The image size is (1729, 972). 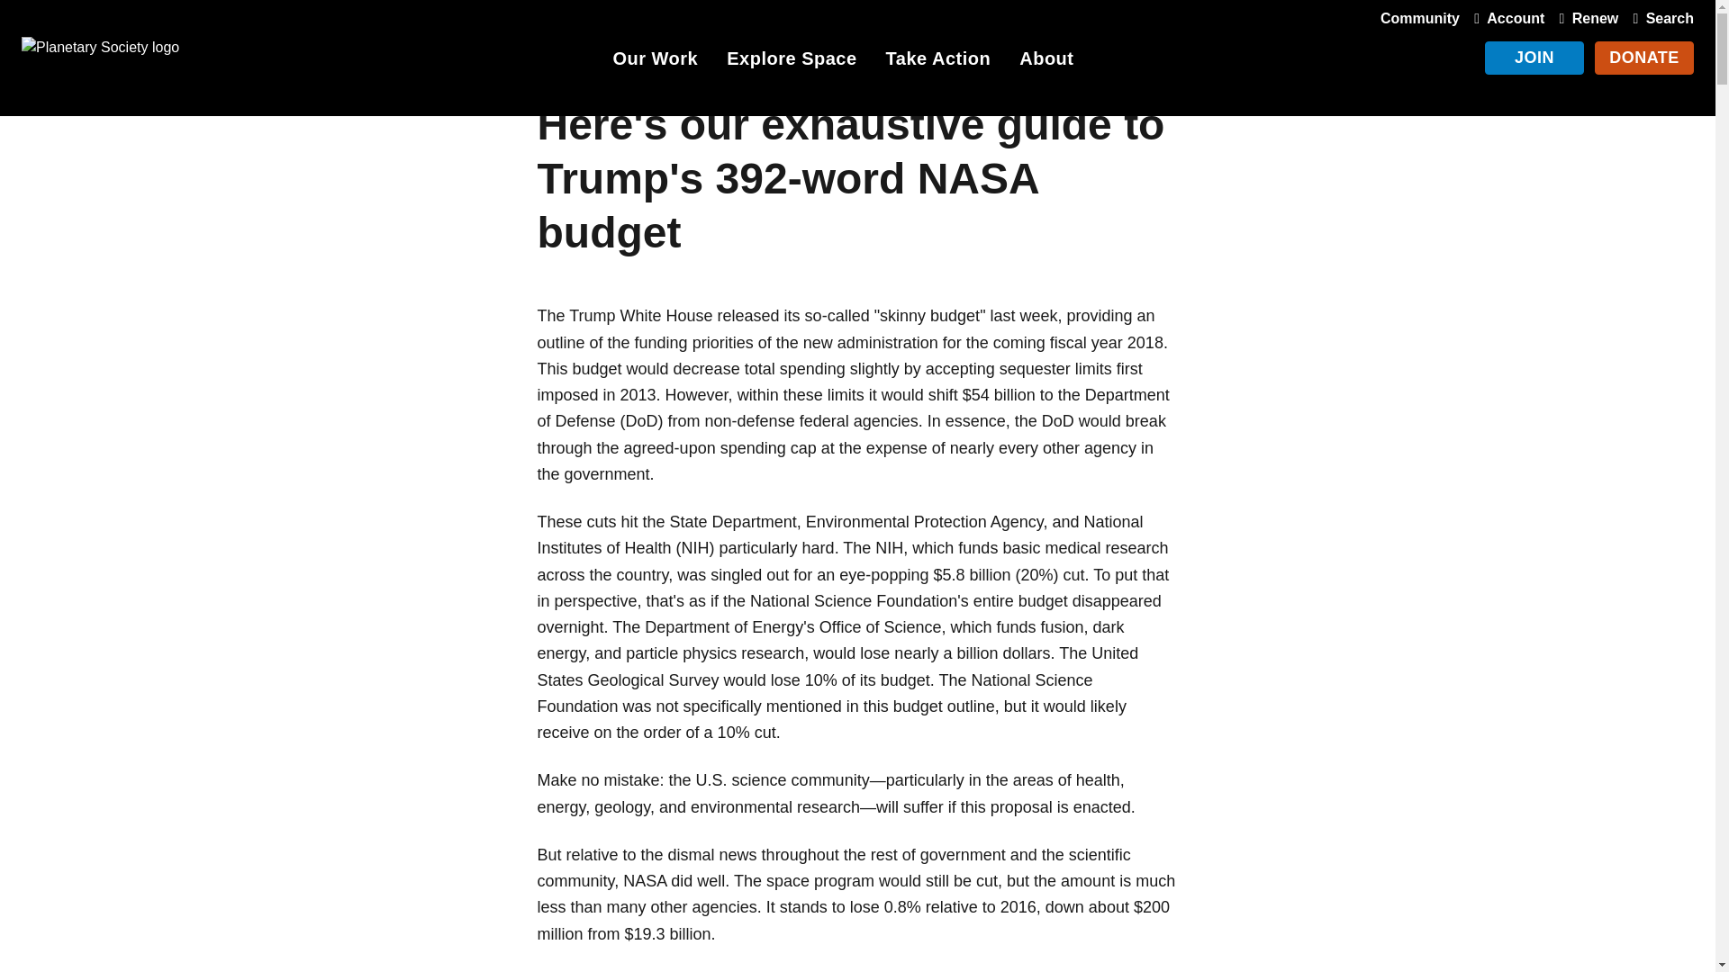 What do you see at coordinates (1046, 61) in the screenshot?
I see `About` at bounding box center [1046, 61].